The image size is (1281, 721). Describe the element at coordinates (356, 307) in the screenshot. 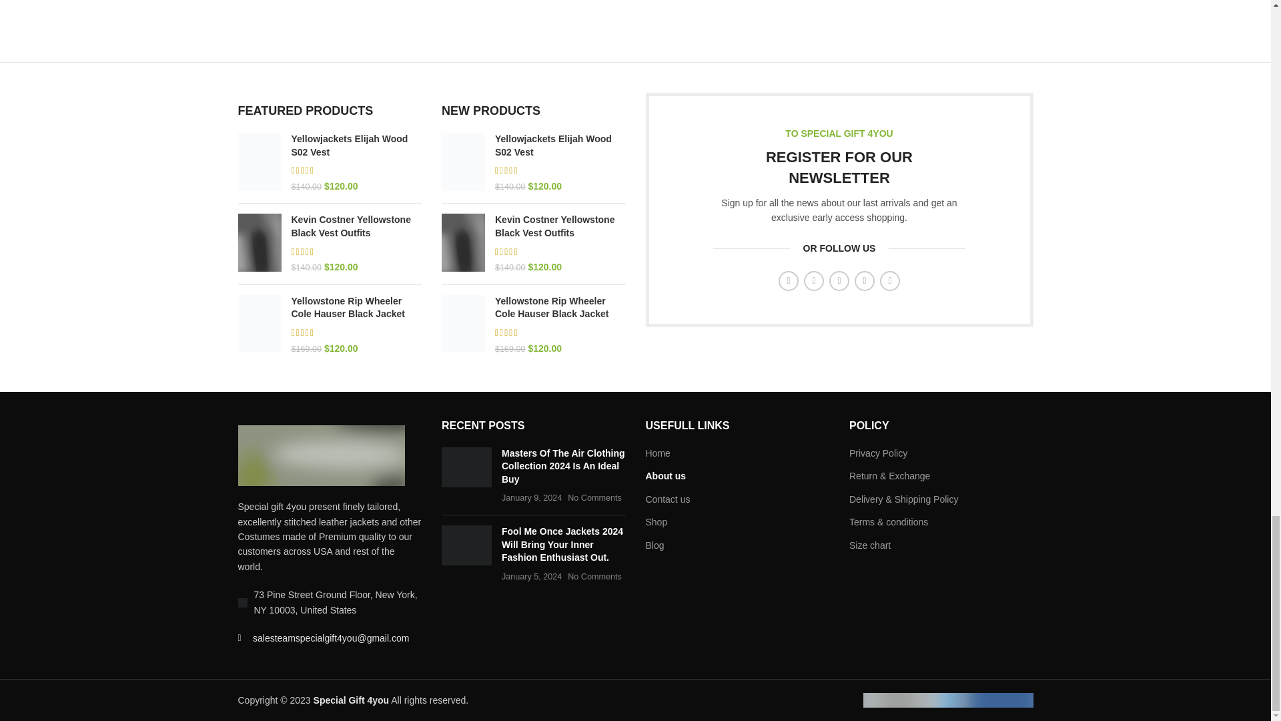

I see `Yellowstone Rip Wheeler Cole Hauser Black Jacket` at that location.